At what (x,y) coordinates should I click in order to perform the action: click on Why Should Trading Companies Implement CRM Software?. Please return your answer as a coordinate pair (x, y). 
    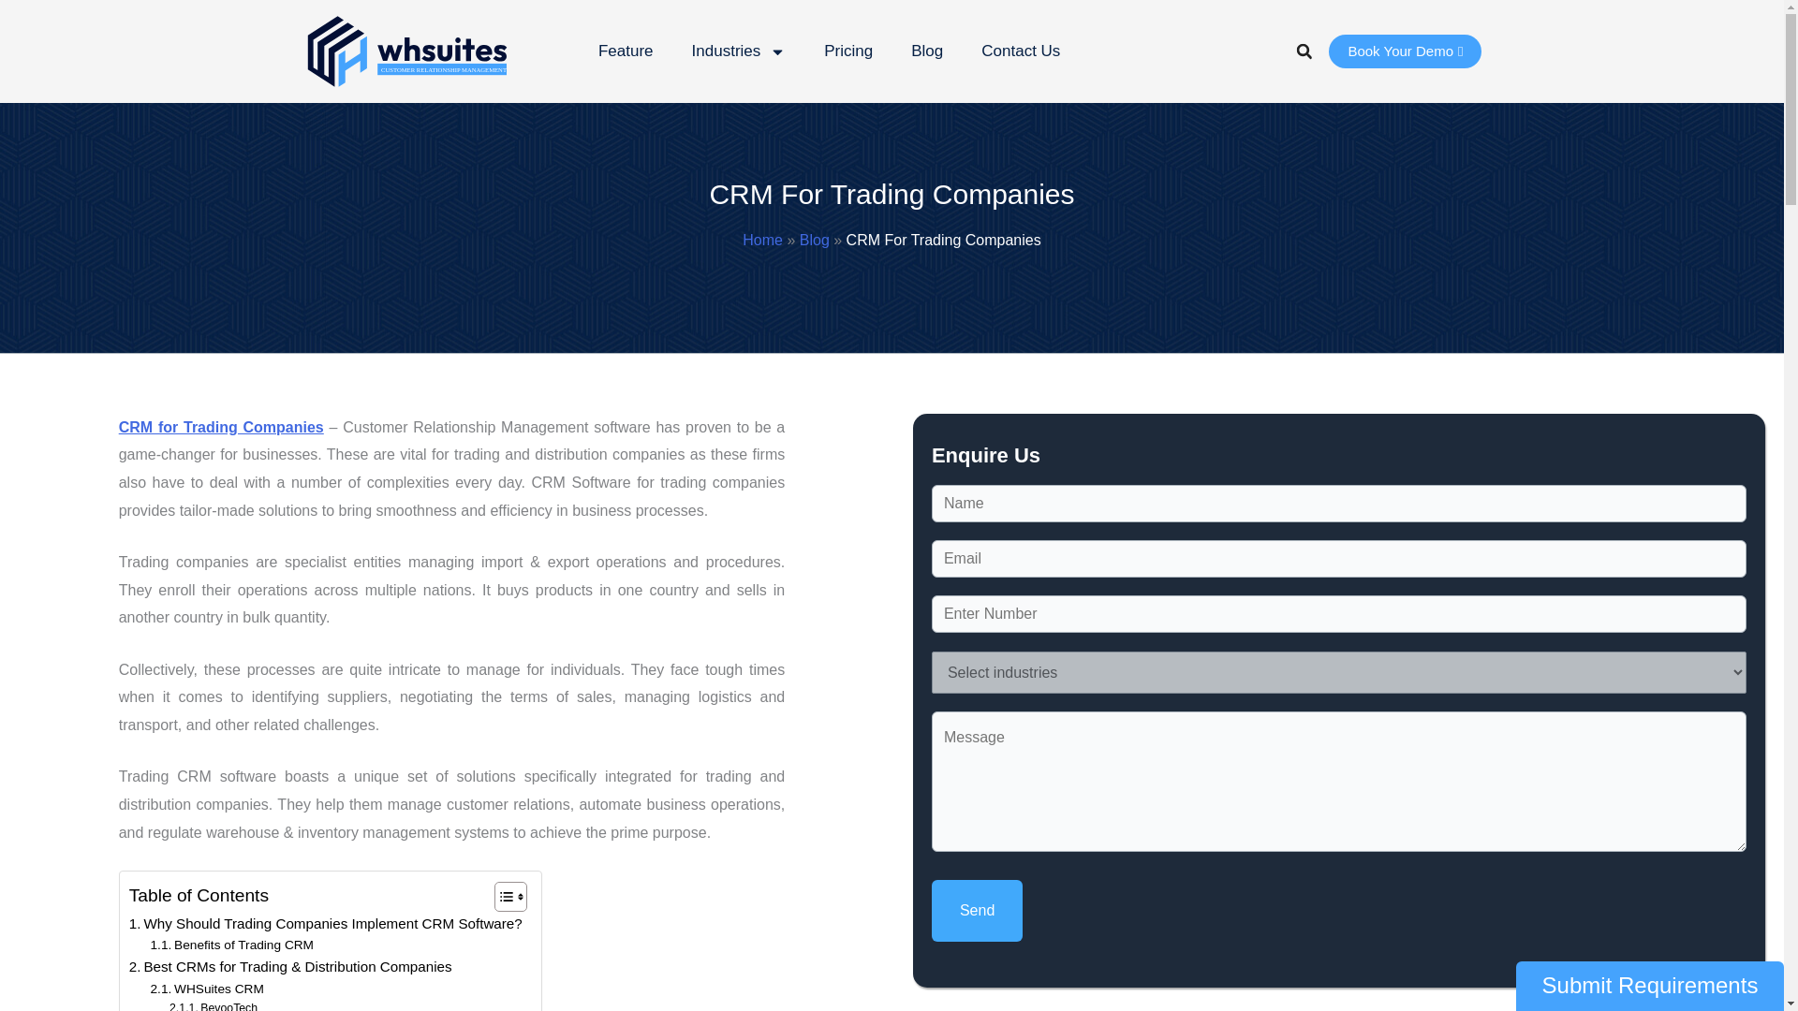
    Looking at the image, I should click on (326, 924).